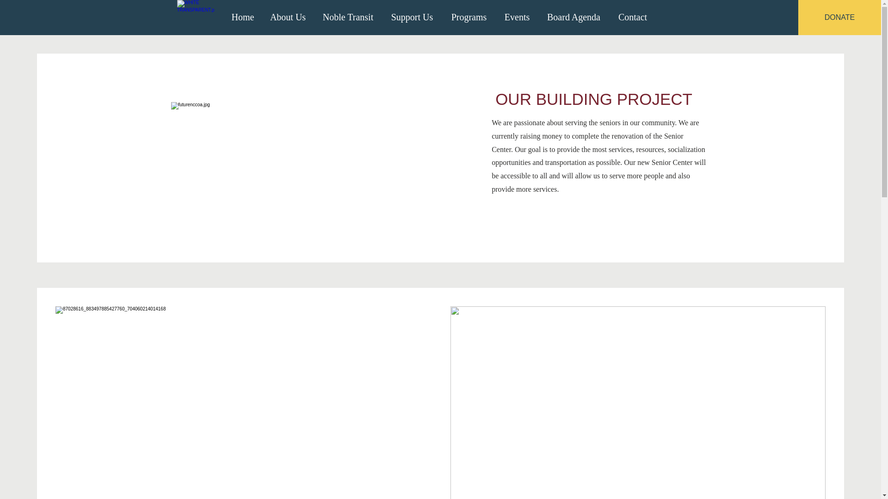 This screenshot has width=888, height=499. Describe the element at coordinates (288, 17) in the screenshot. I see `About Us` at that location.